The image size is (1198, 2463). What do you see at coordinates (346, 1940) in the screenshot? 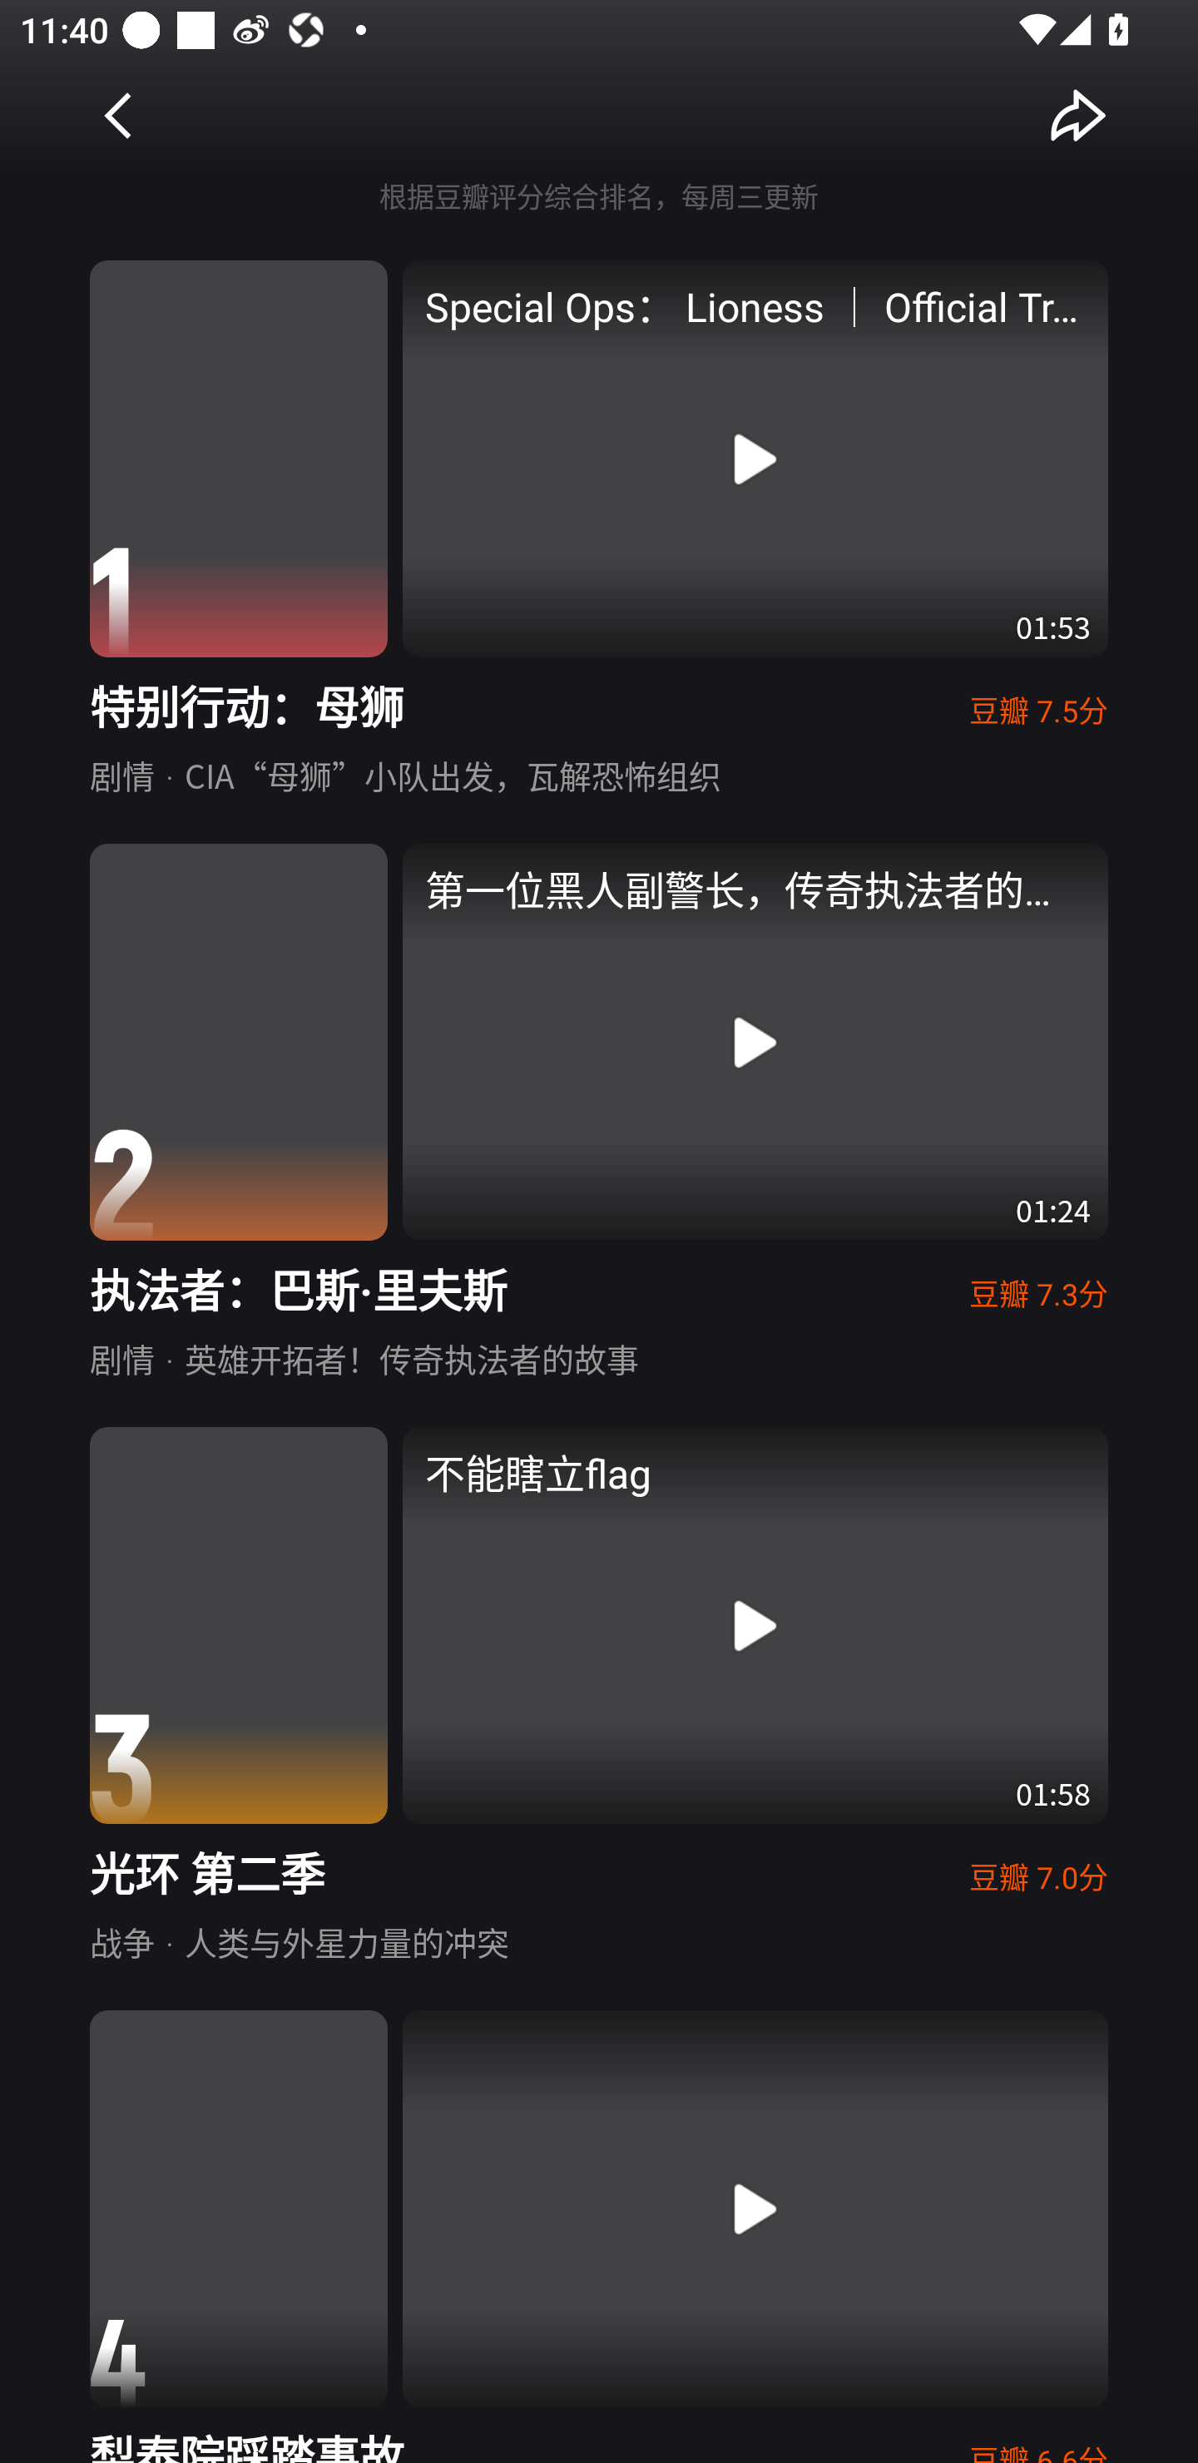
I see `人类与外星力量的冲突` at bounding box center [346, 1940].